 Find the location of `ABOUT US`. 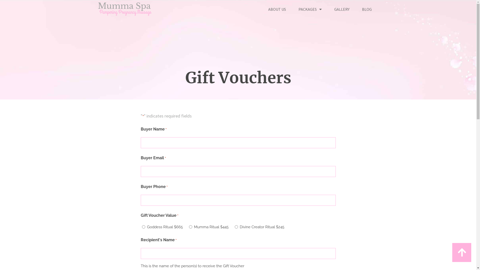

ABOUT US is located at coordinates (277, 9).